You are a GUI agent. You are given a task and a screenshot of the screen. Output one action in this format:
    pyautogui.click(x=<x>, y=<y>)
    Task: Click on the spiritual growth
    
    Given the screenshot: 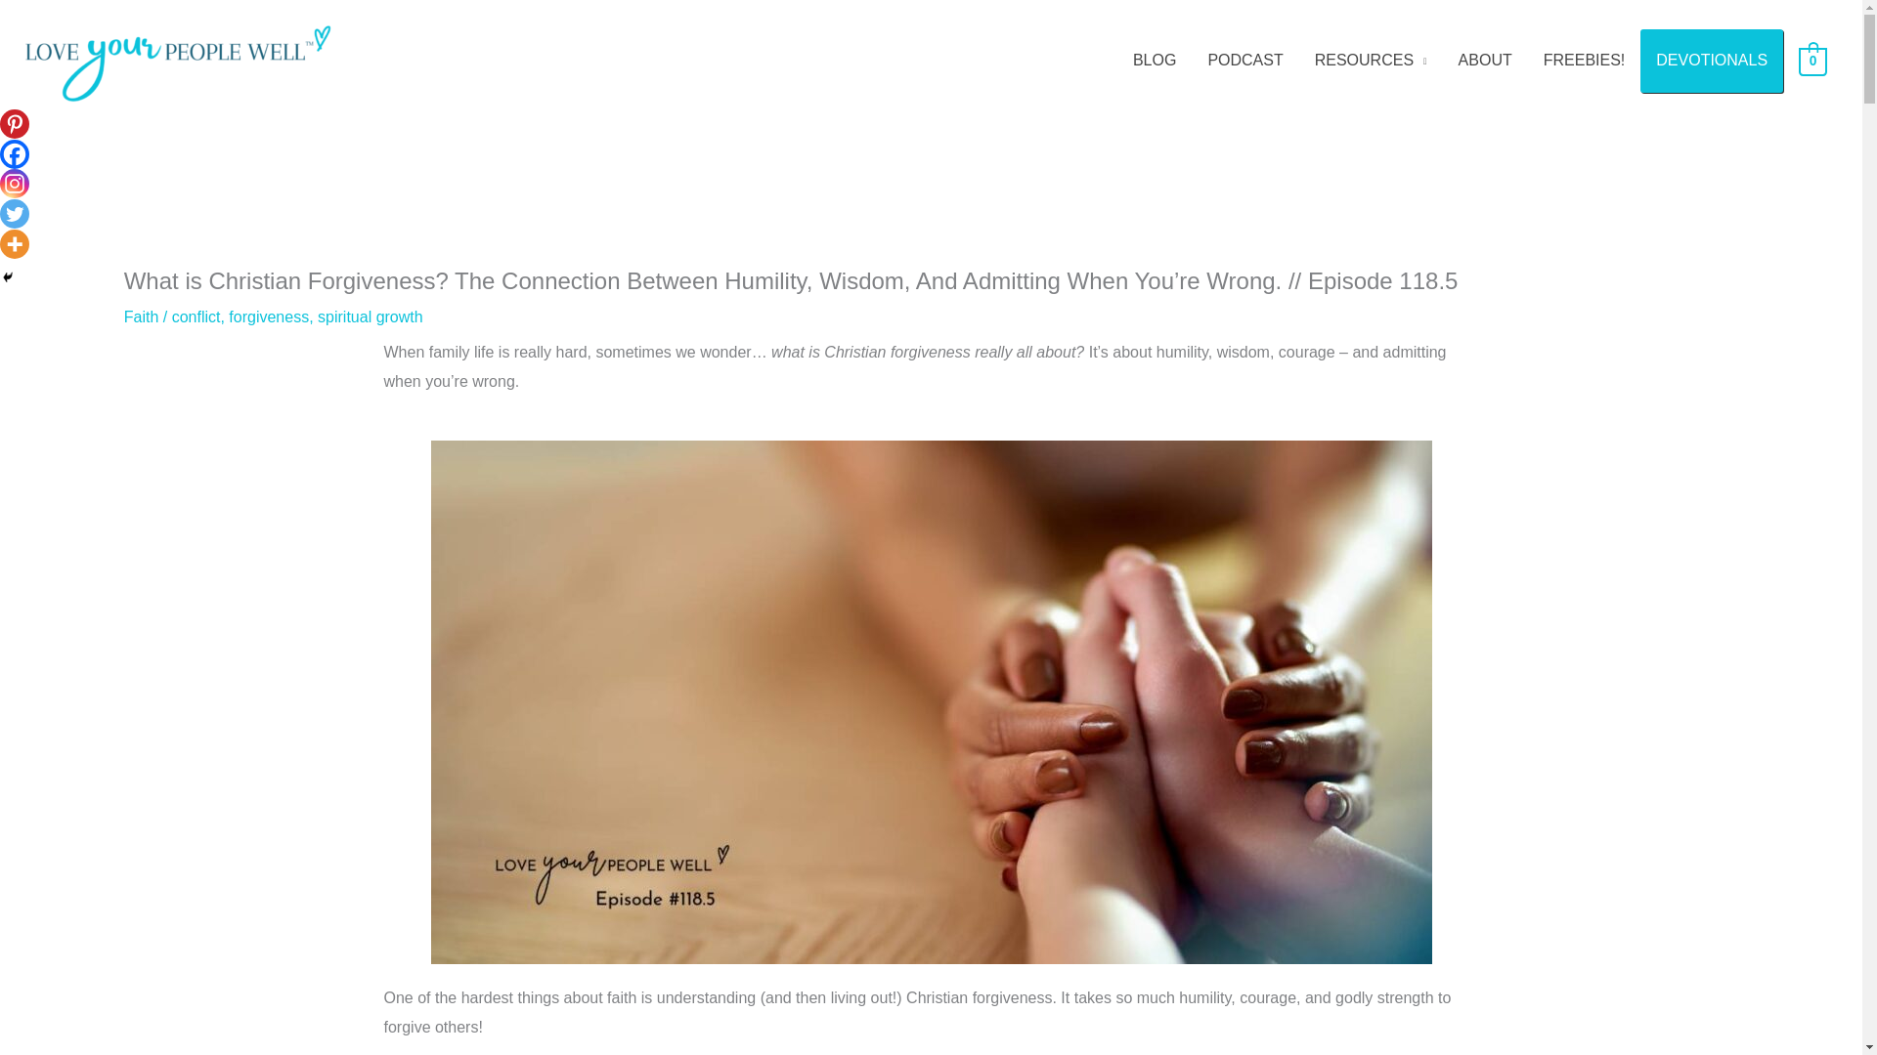 What is the action you would take?
    pyautogui.click(x=370, y=316)
    